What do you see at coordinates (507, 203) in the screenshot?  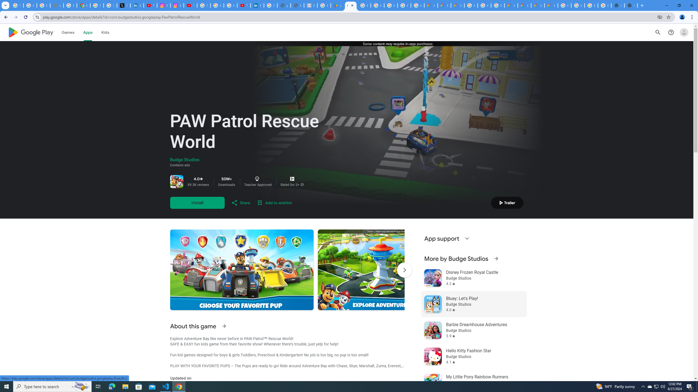 I see `Play trailer` at bounding box center [507, 203].